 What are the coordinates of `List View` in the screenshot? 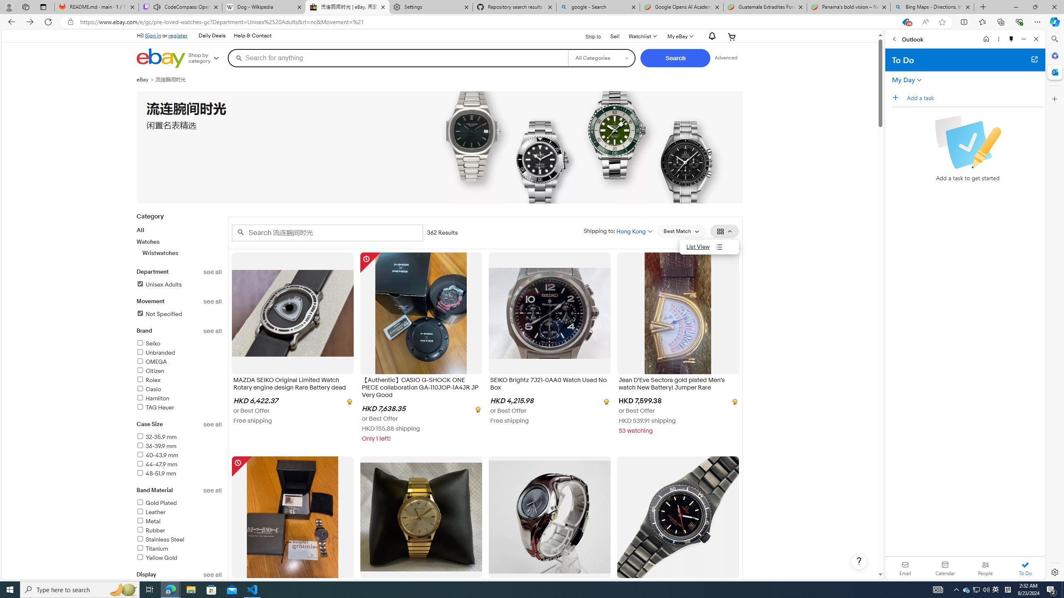 It's located at (709, 247).